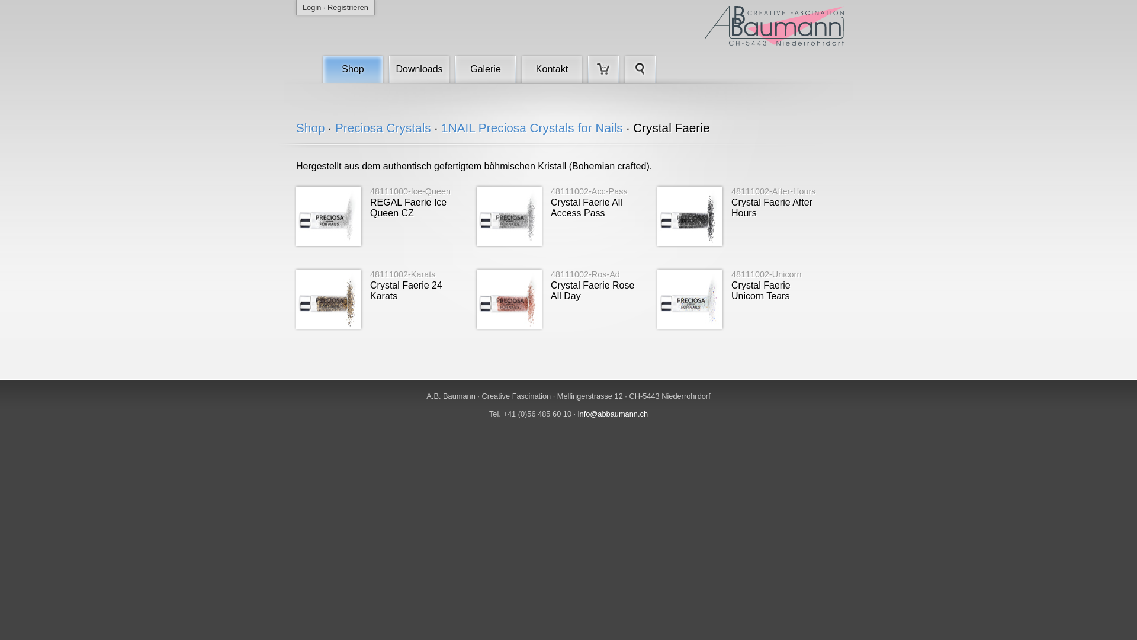  Describe the element at coordinates (348, 7) in the screenshot. I see `Registrieren` at that location.